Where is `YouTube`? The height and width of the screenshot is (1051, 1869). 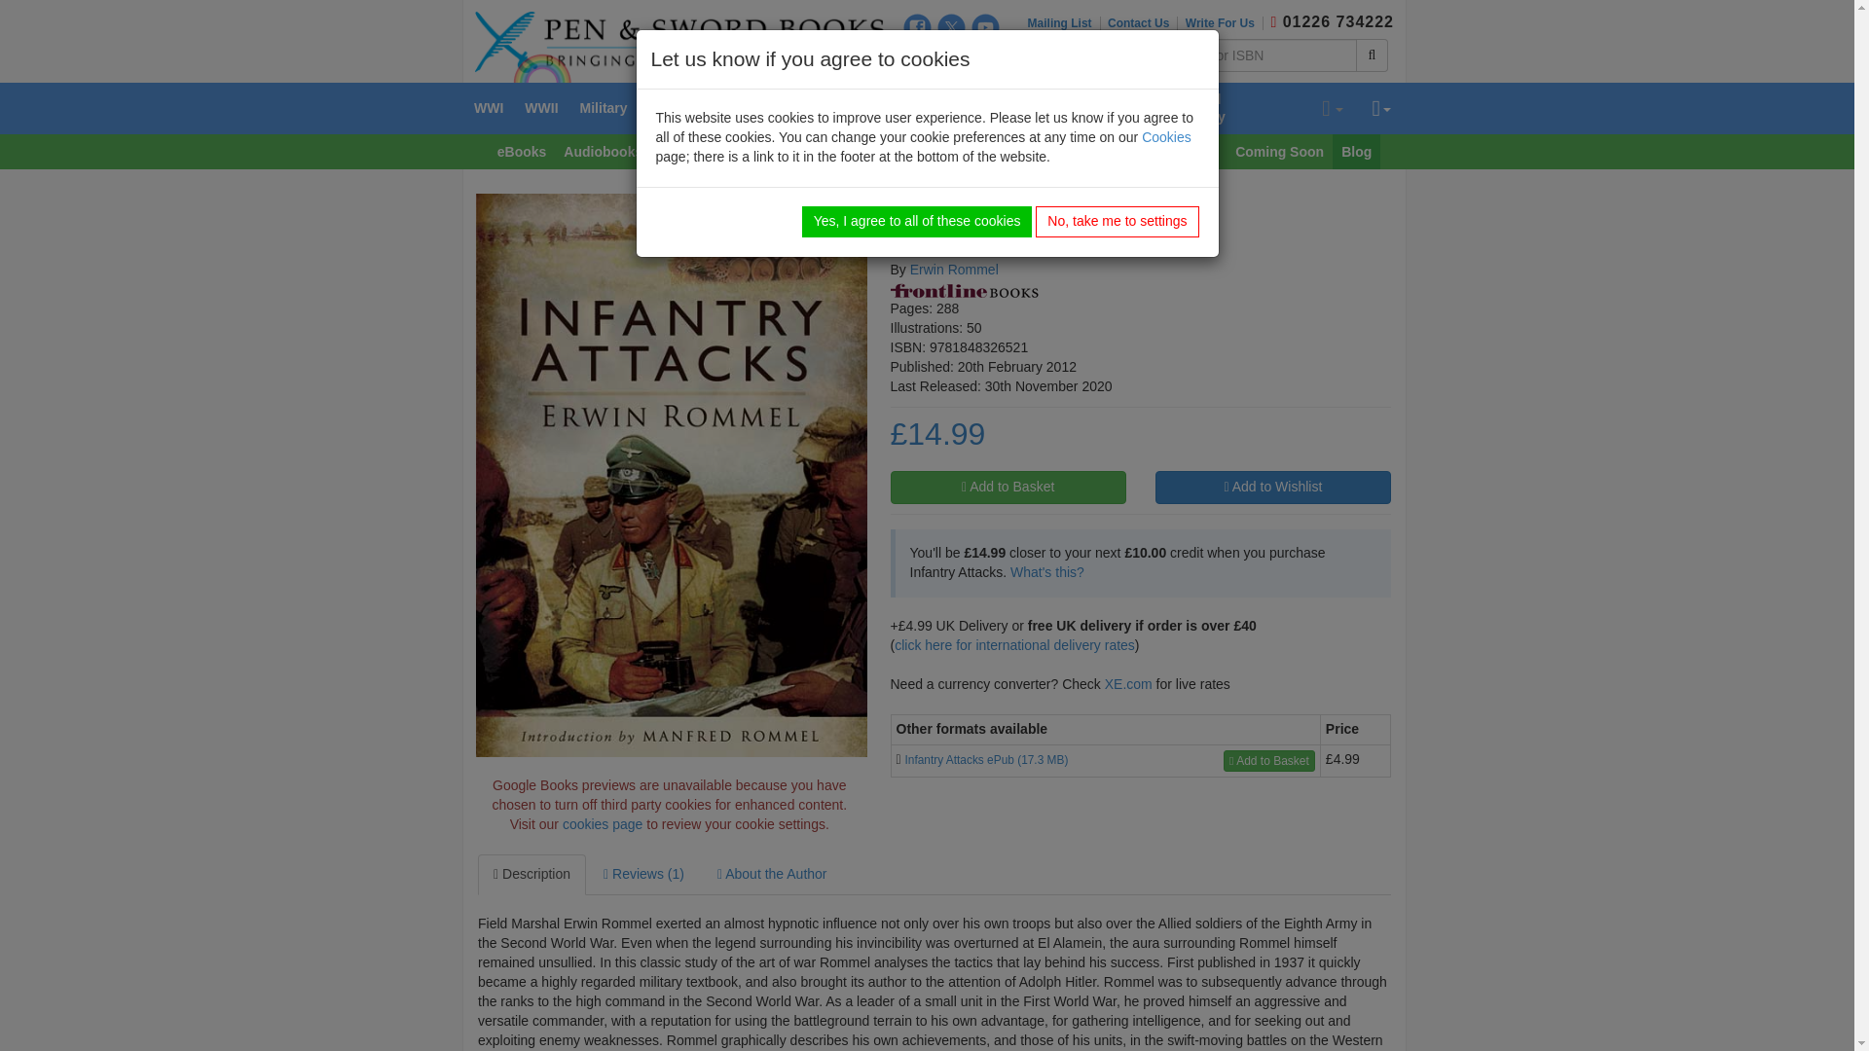 YouTube is located at coordinates (985, 27).